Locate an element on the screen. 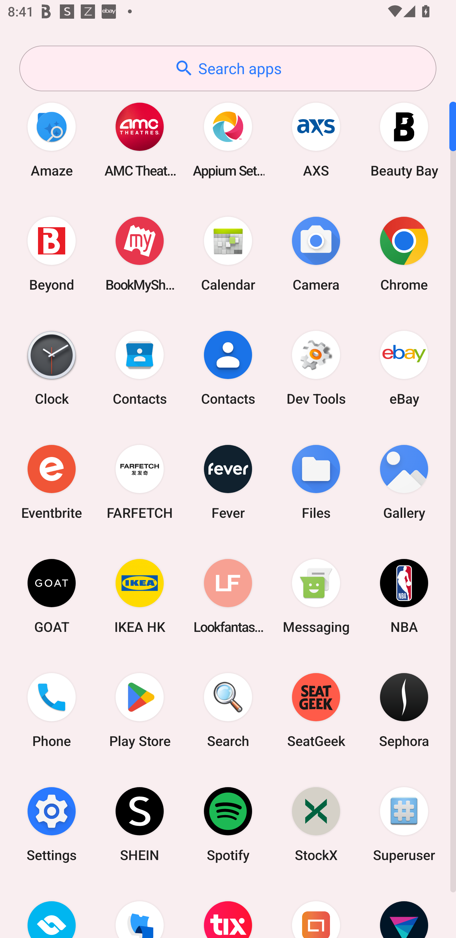 The image size is (456, 938). Dev Tools is located at coordinates (316, 368).